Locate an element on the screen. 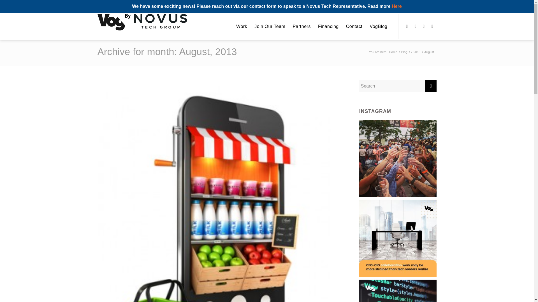  Vog Calgary App Developer is located at coordinates (393, 52).